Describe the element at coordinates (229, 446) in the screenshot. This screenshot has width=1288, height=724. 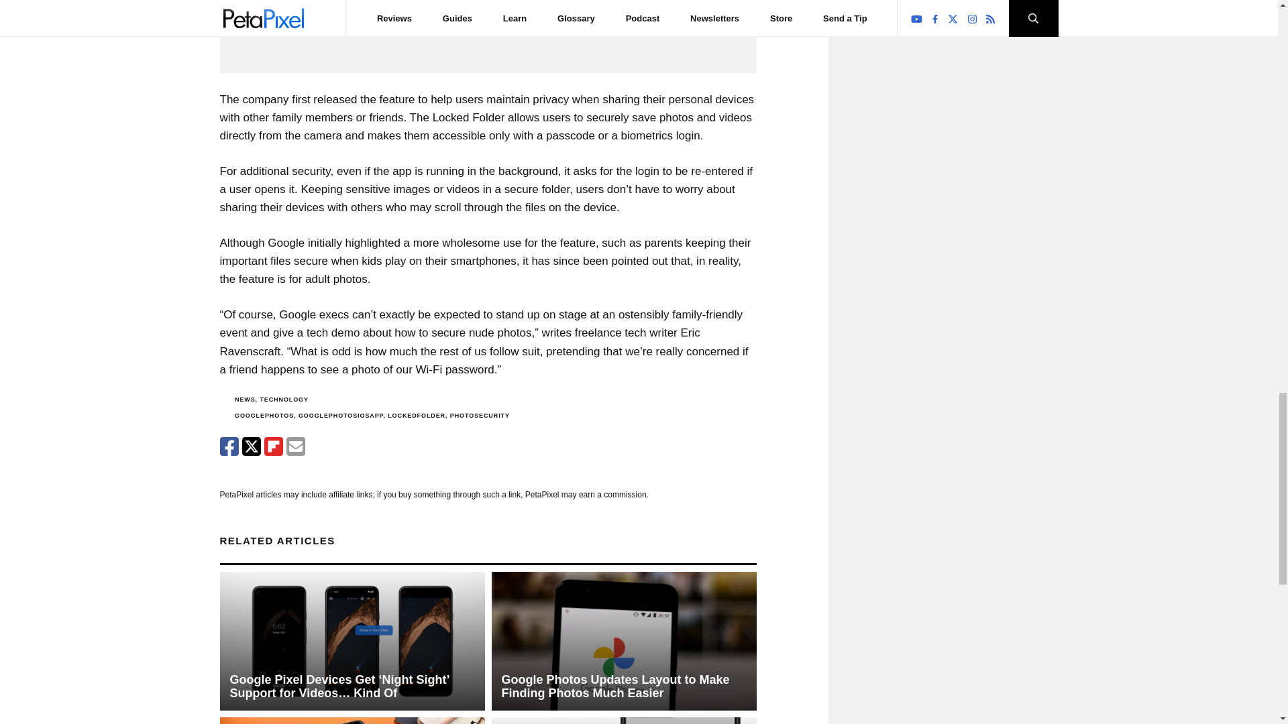
I see `Share on facebook` at that location.